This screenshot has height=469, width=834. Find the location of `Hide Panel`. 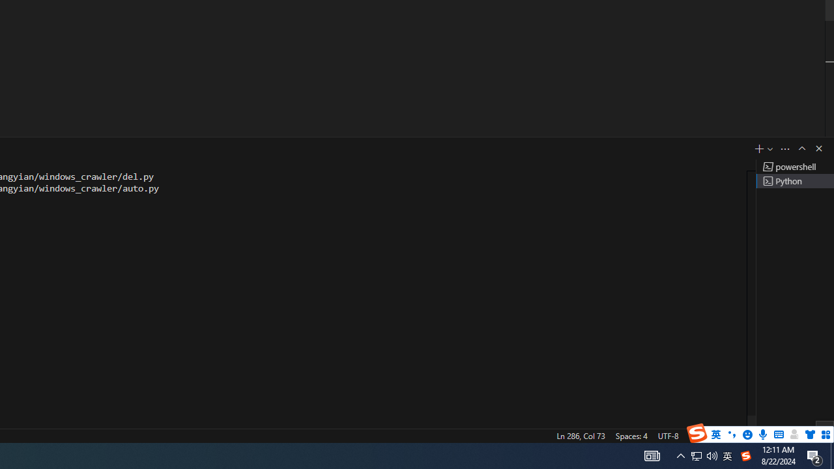

Hide Panel is located at coordinates (818, 149).